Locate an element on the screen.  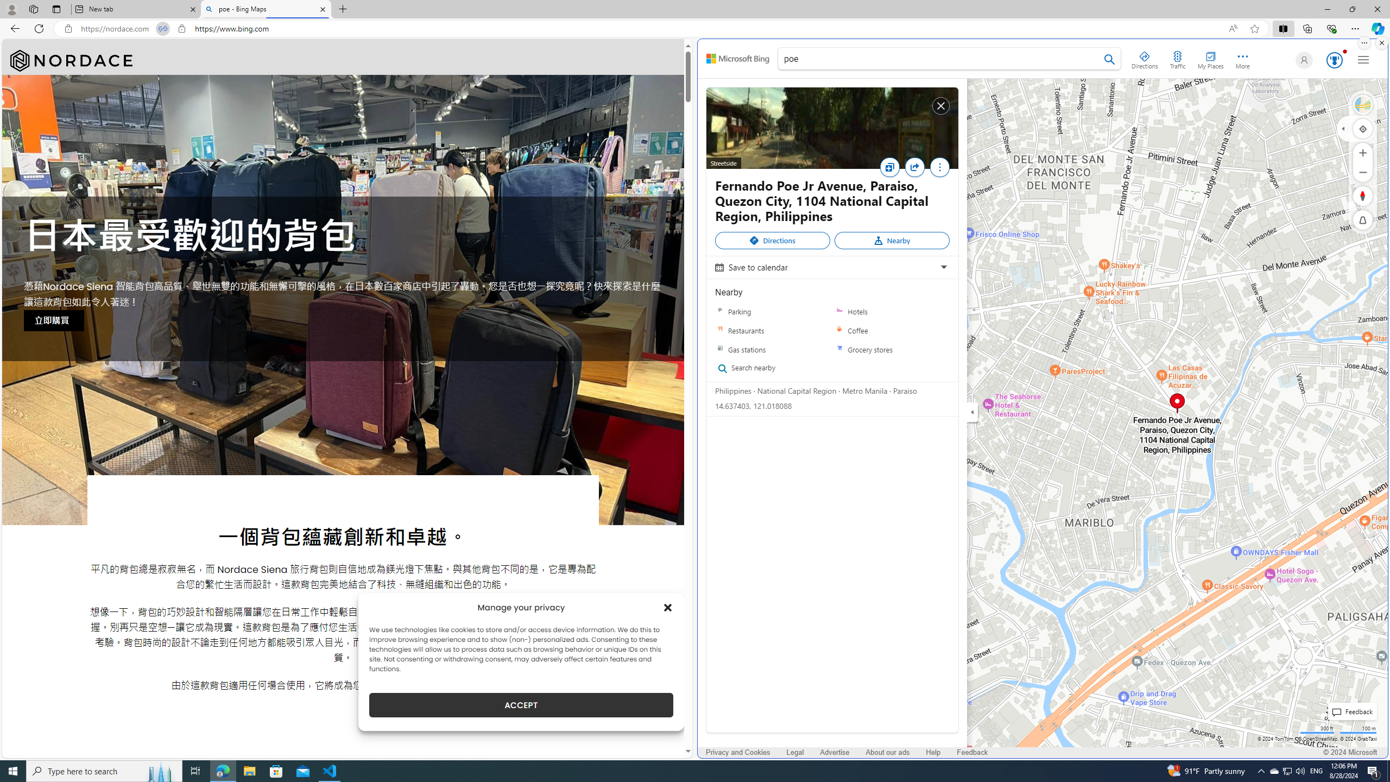
Parking is located at coordinates (772, 312).